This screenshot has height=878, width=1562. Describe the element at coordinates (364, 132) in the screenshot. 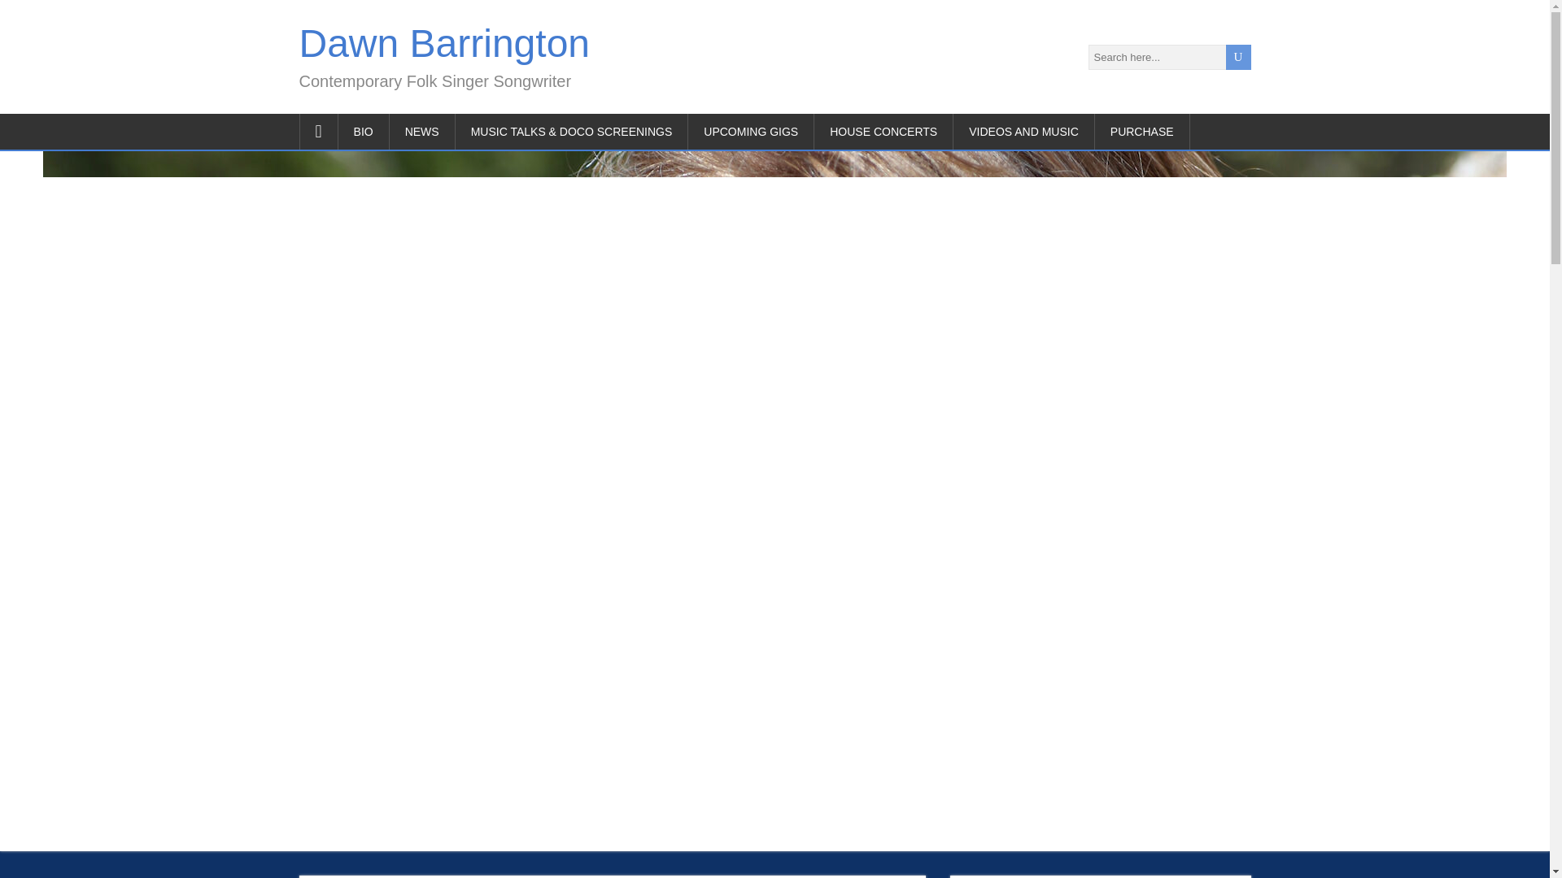

I see `BIO` at that location.